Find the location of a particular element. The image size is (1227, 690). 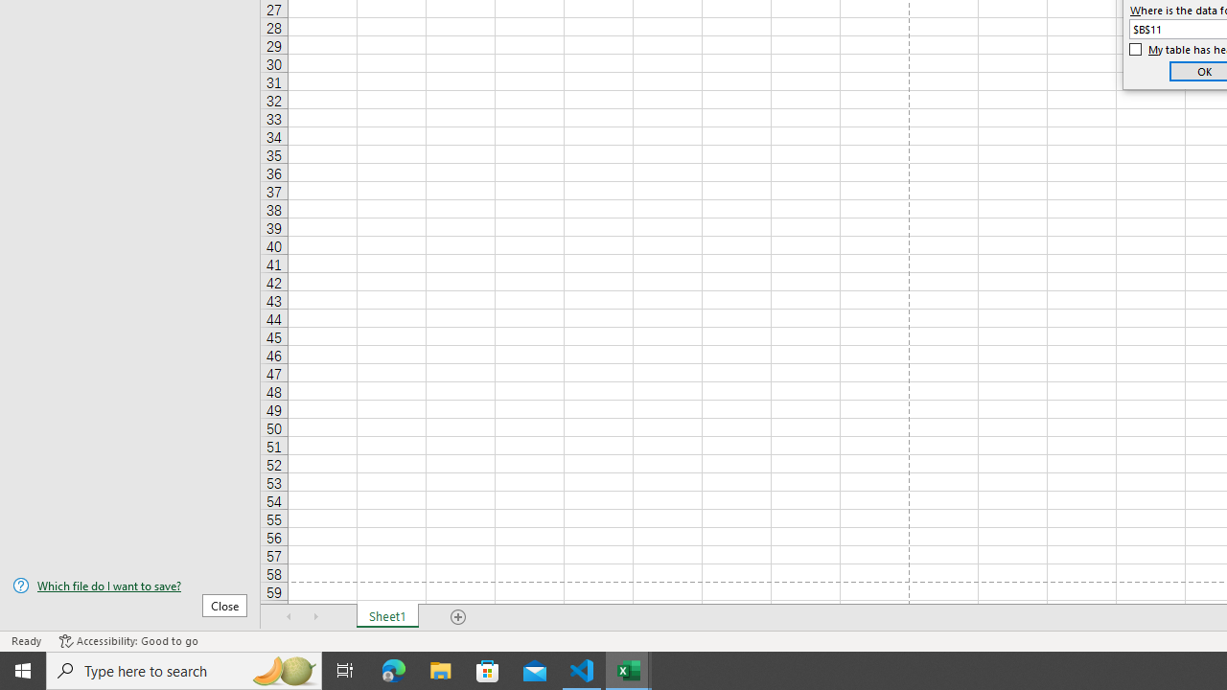

Sheet1 is located at coordinates (387, 617).